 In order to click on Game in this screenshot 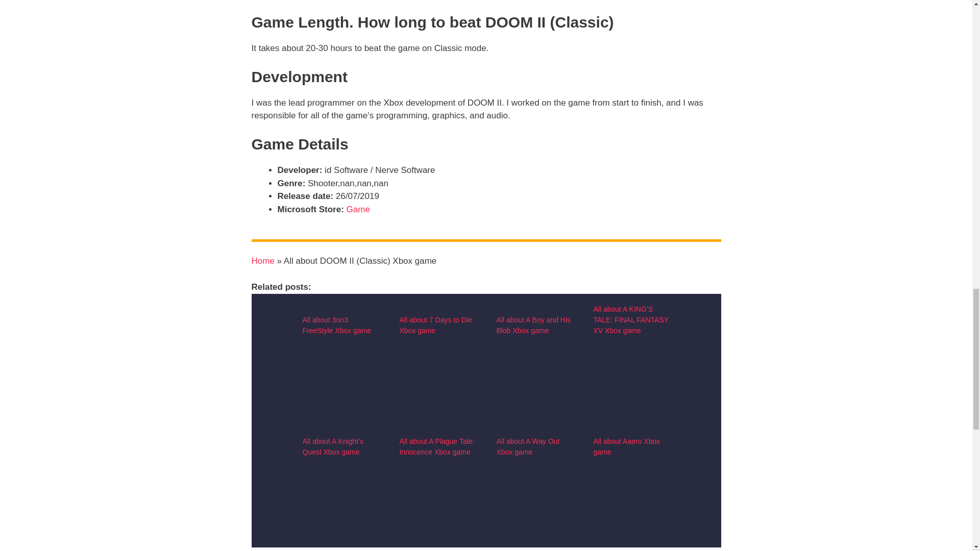, I will do `click(358, 209)`.